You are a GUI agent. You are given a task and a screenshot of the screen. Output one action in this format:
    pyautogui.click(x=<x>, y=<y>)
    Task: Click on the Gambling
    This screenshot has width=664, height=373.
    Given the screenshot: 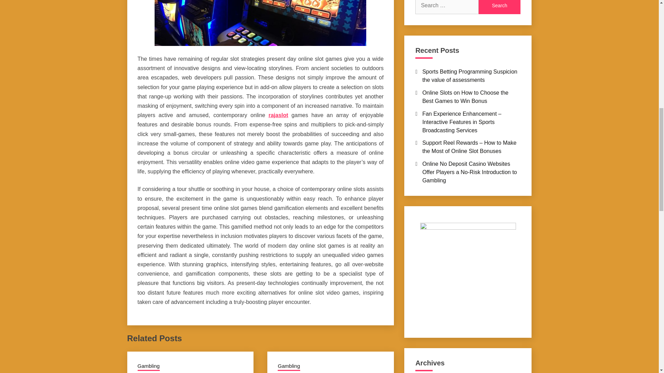 What is the action you would take?
    pyautogui.click(x=149, y=366)
    